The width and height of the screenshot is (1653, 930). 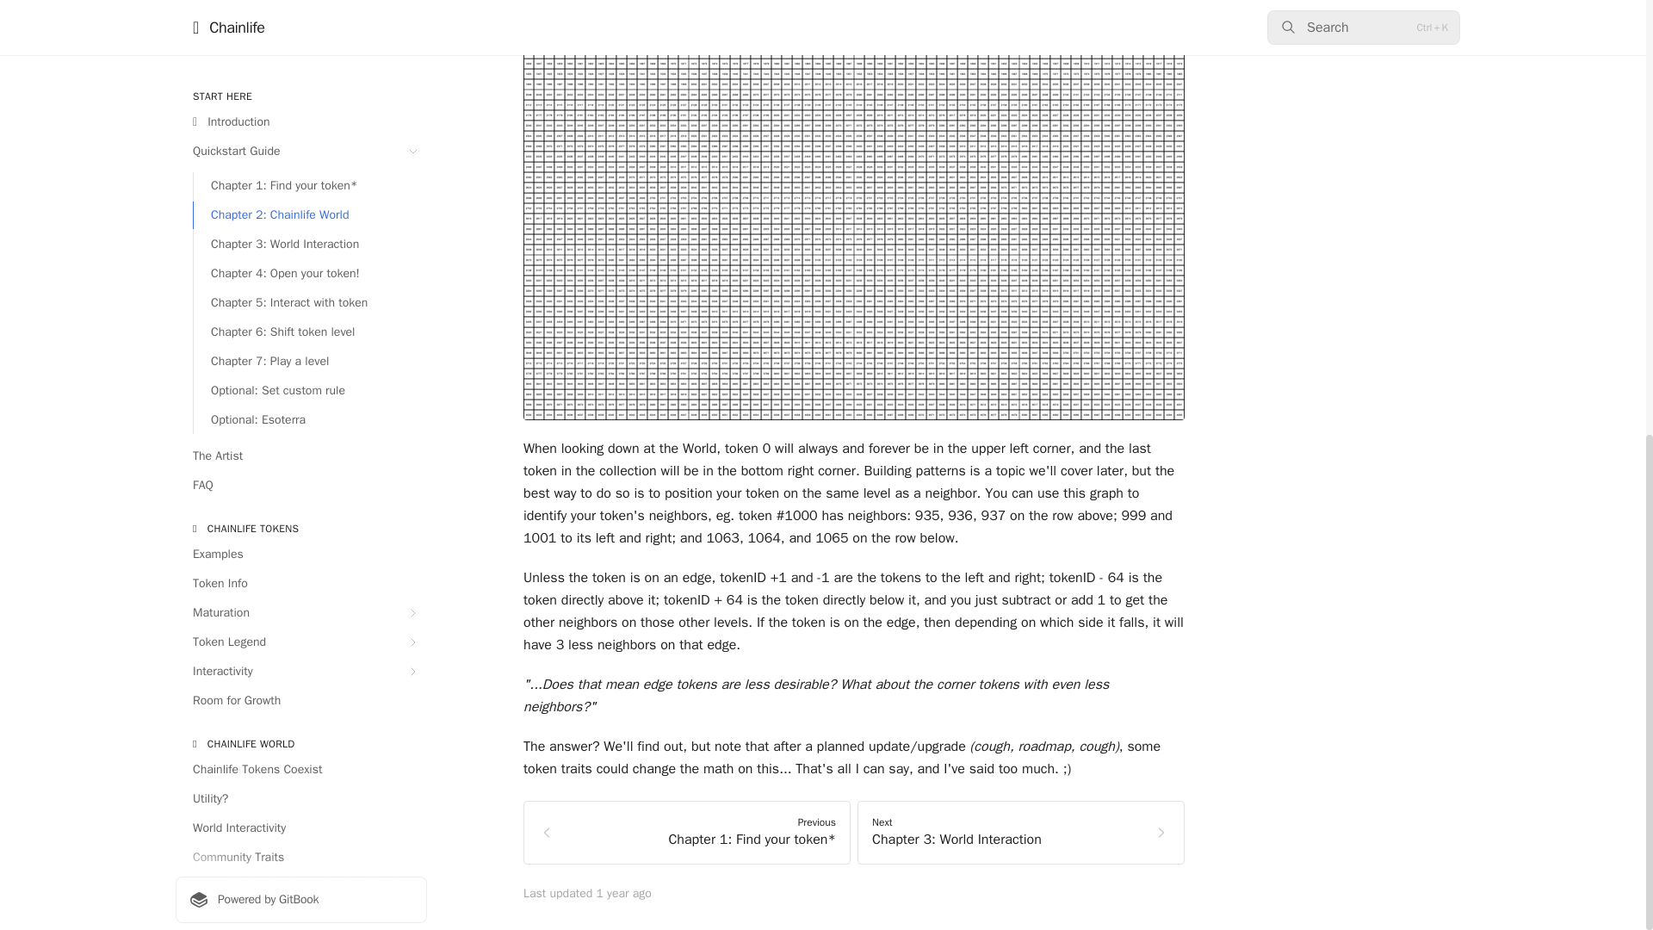 I want to click on Fighting Climate Change, so click(x=300, y=108).